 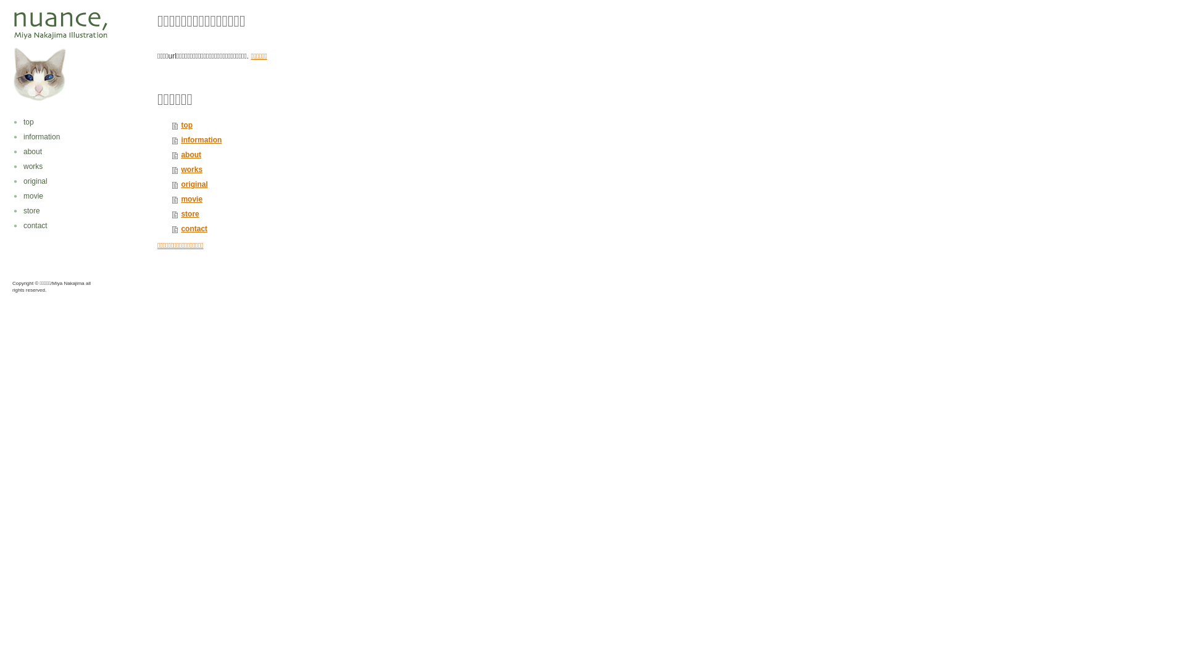 What do you see at coordinates (77, 166) in the screenshot?
I see `works` at bounding box center [77, 166].